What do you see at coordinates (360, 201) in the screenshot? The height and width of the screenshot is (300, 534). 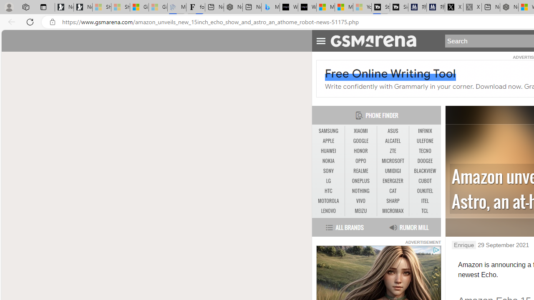 I see `VIVO` at bounding box center [360, 201].